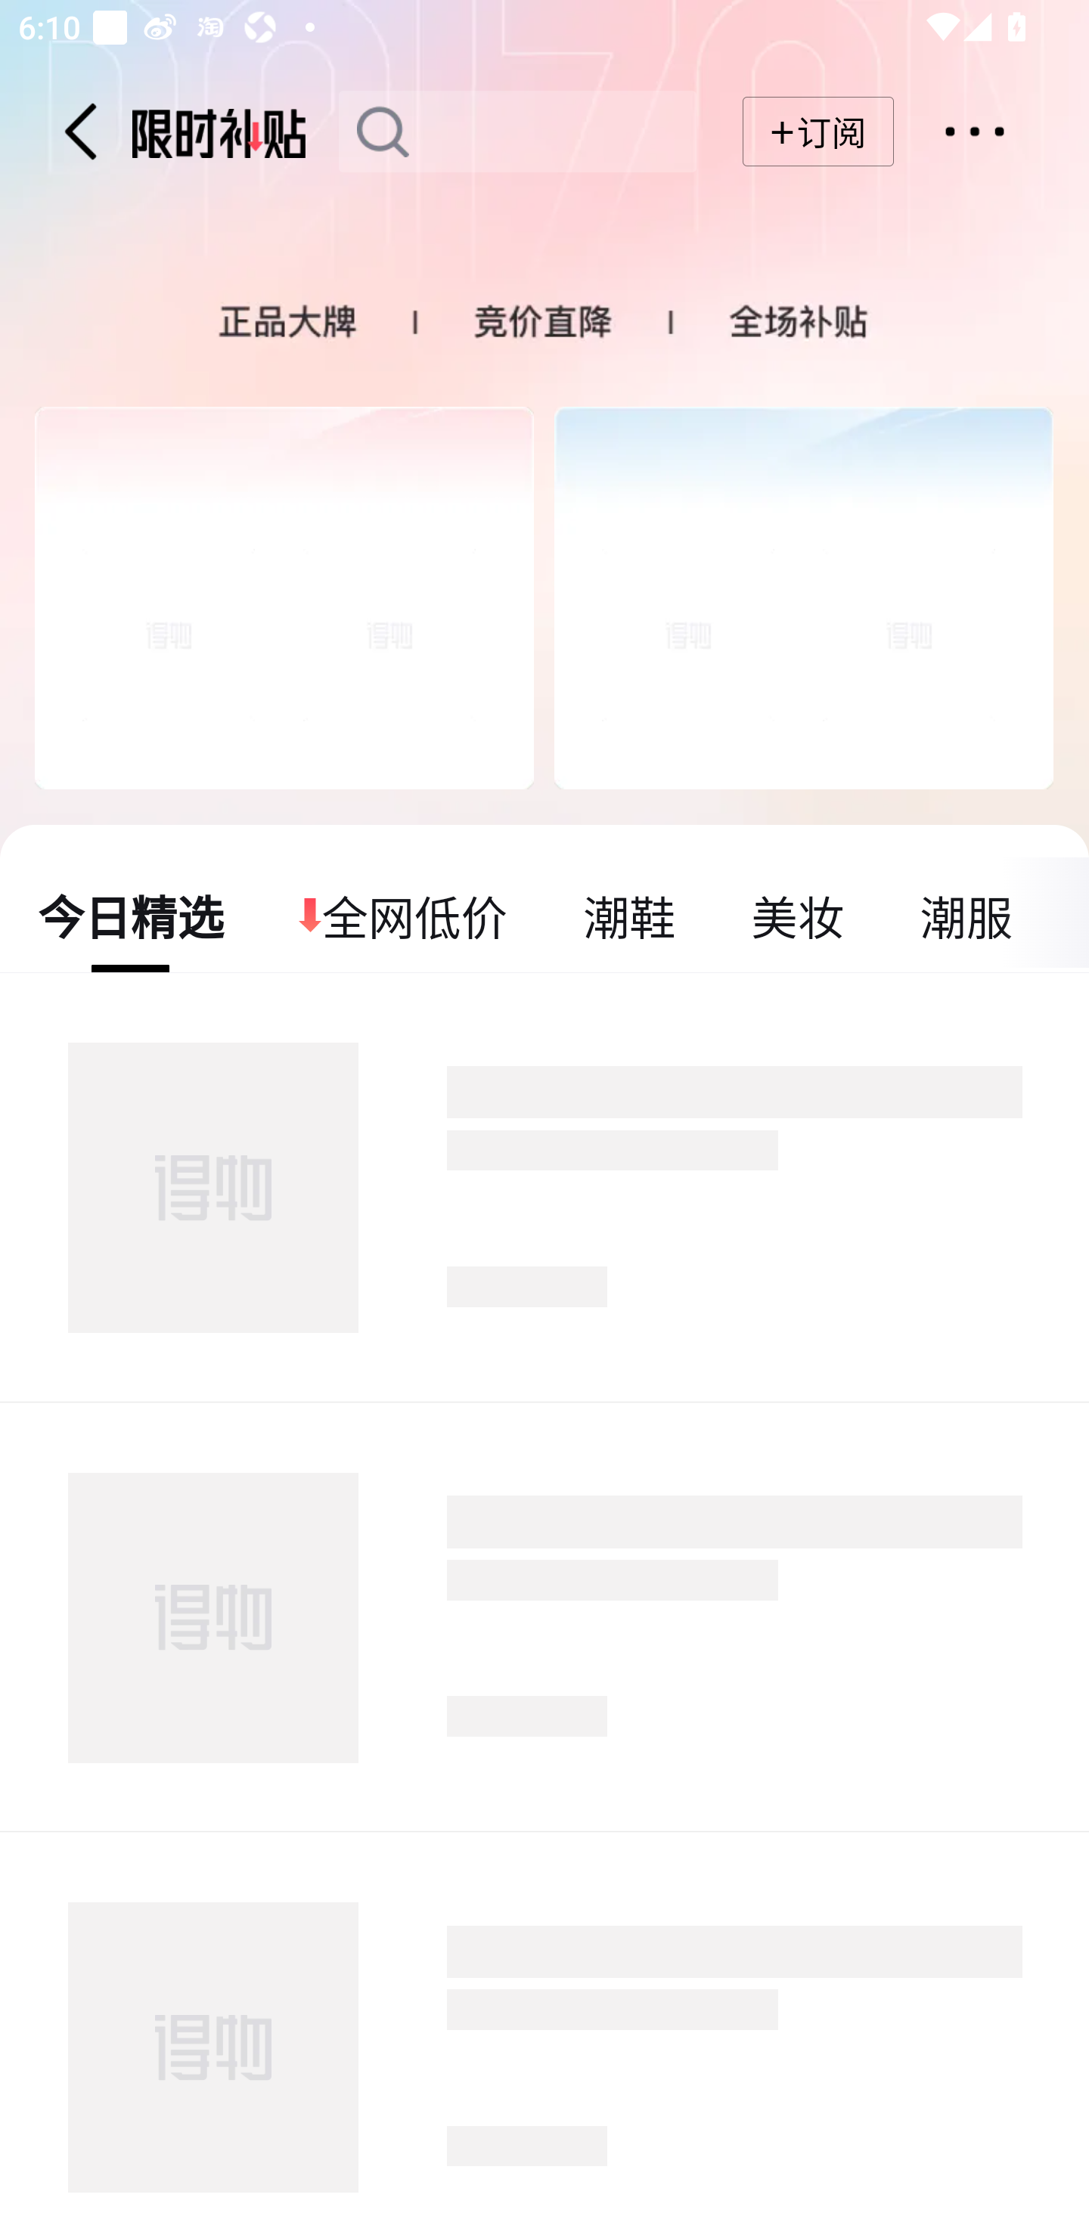 Image resolution: width=1089 pixels, height=2238 pixels. What do you see at coordinates (629, 915) in the screenshot?
I see `潮鞋` at bounding box center [629, 915].